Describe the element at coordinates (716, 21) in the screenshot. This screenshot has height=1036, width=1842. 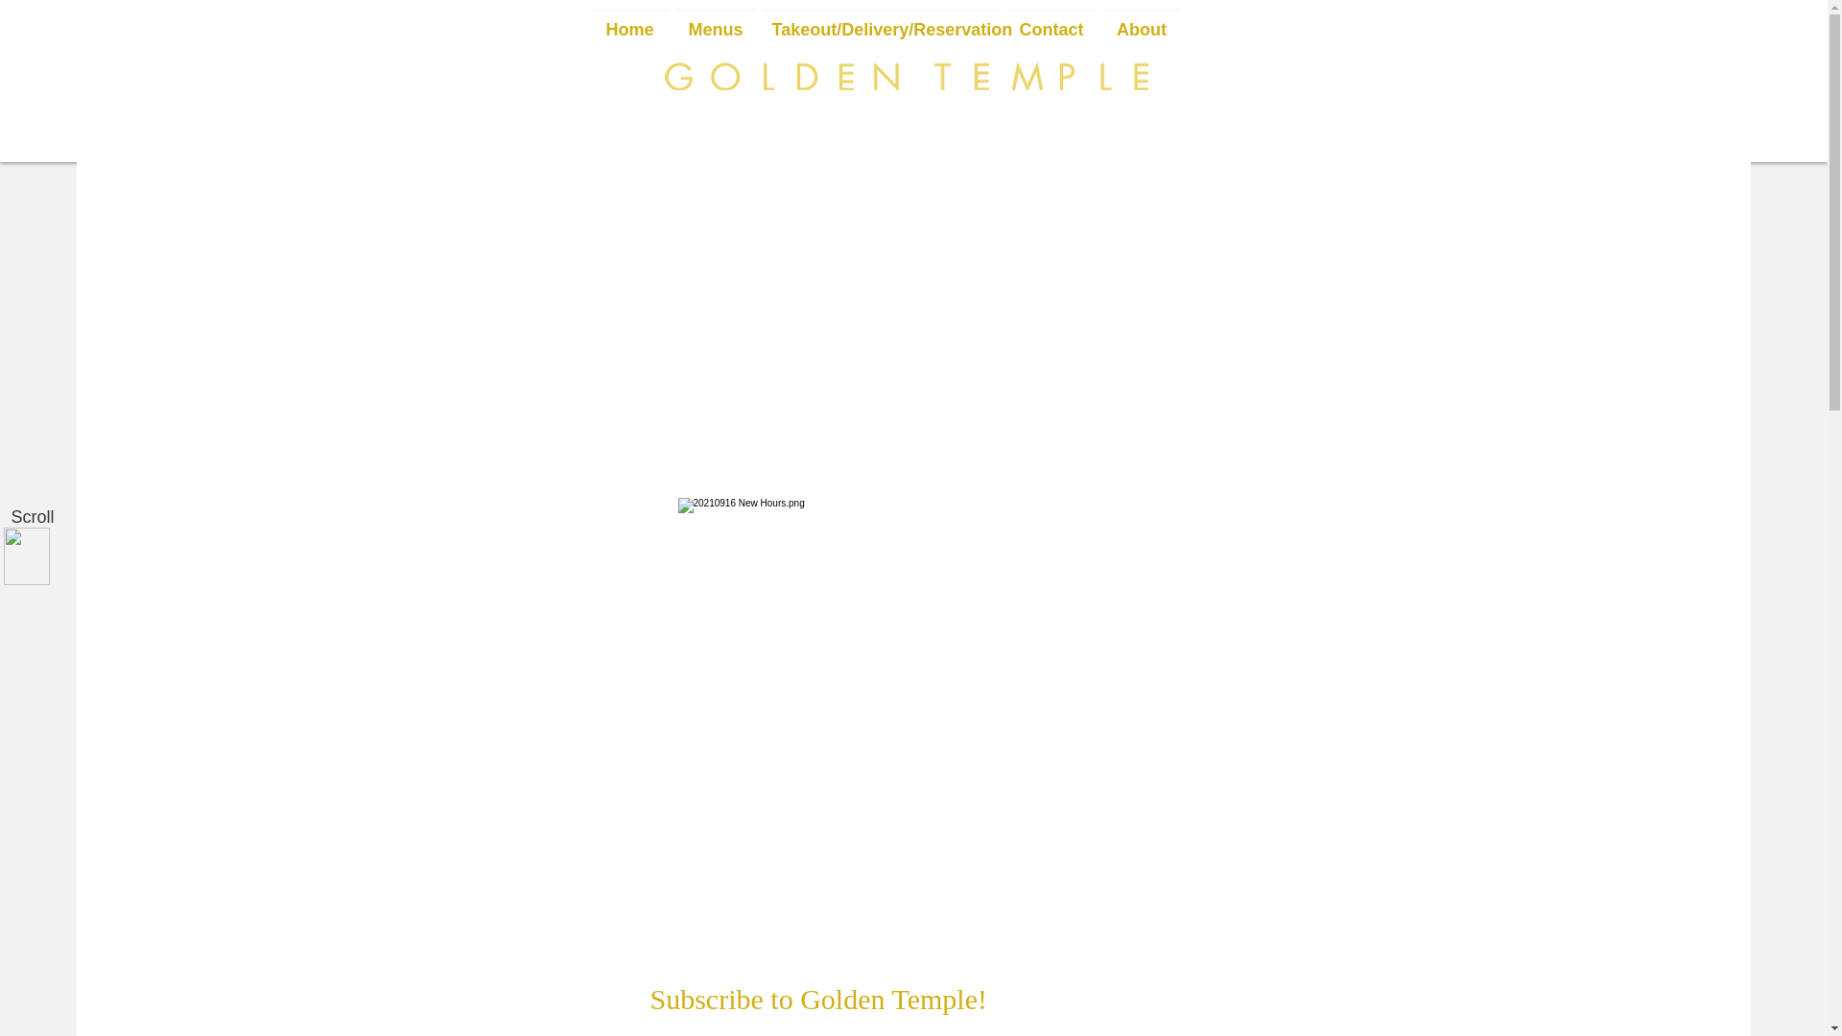
I see `Menus` at that location.